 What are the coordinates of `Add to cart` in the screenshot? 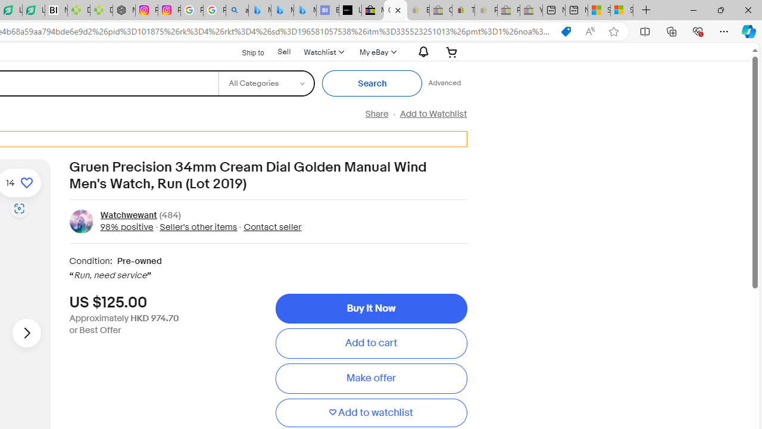 It's located at (371, 343).